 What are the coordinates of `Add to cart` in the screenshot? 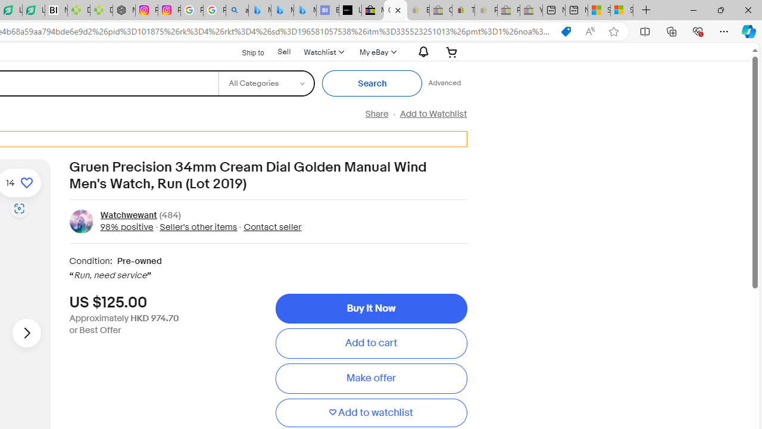 It's located at (371, 343).